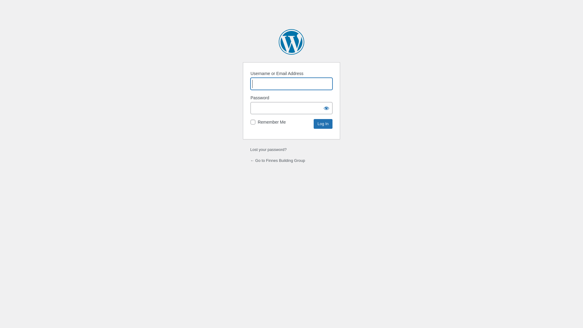 This screenshot has width=583, height=328. I want to click on Finnes Building Group, so click(291, 42).